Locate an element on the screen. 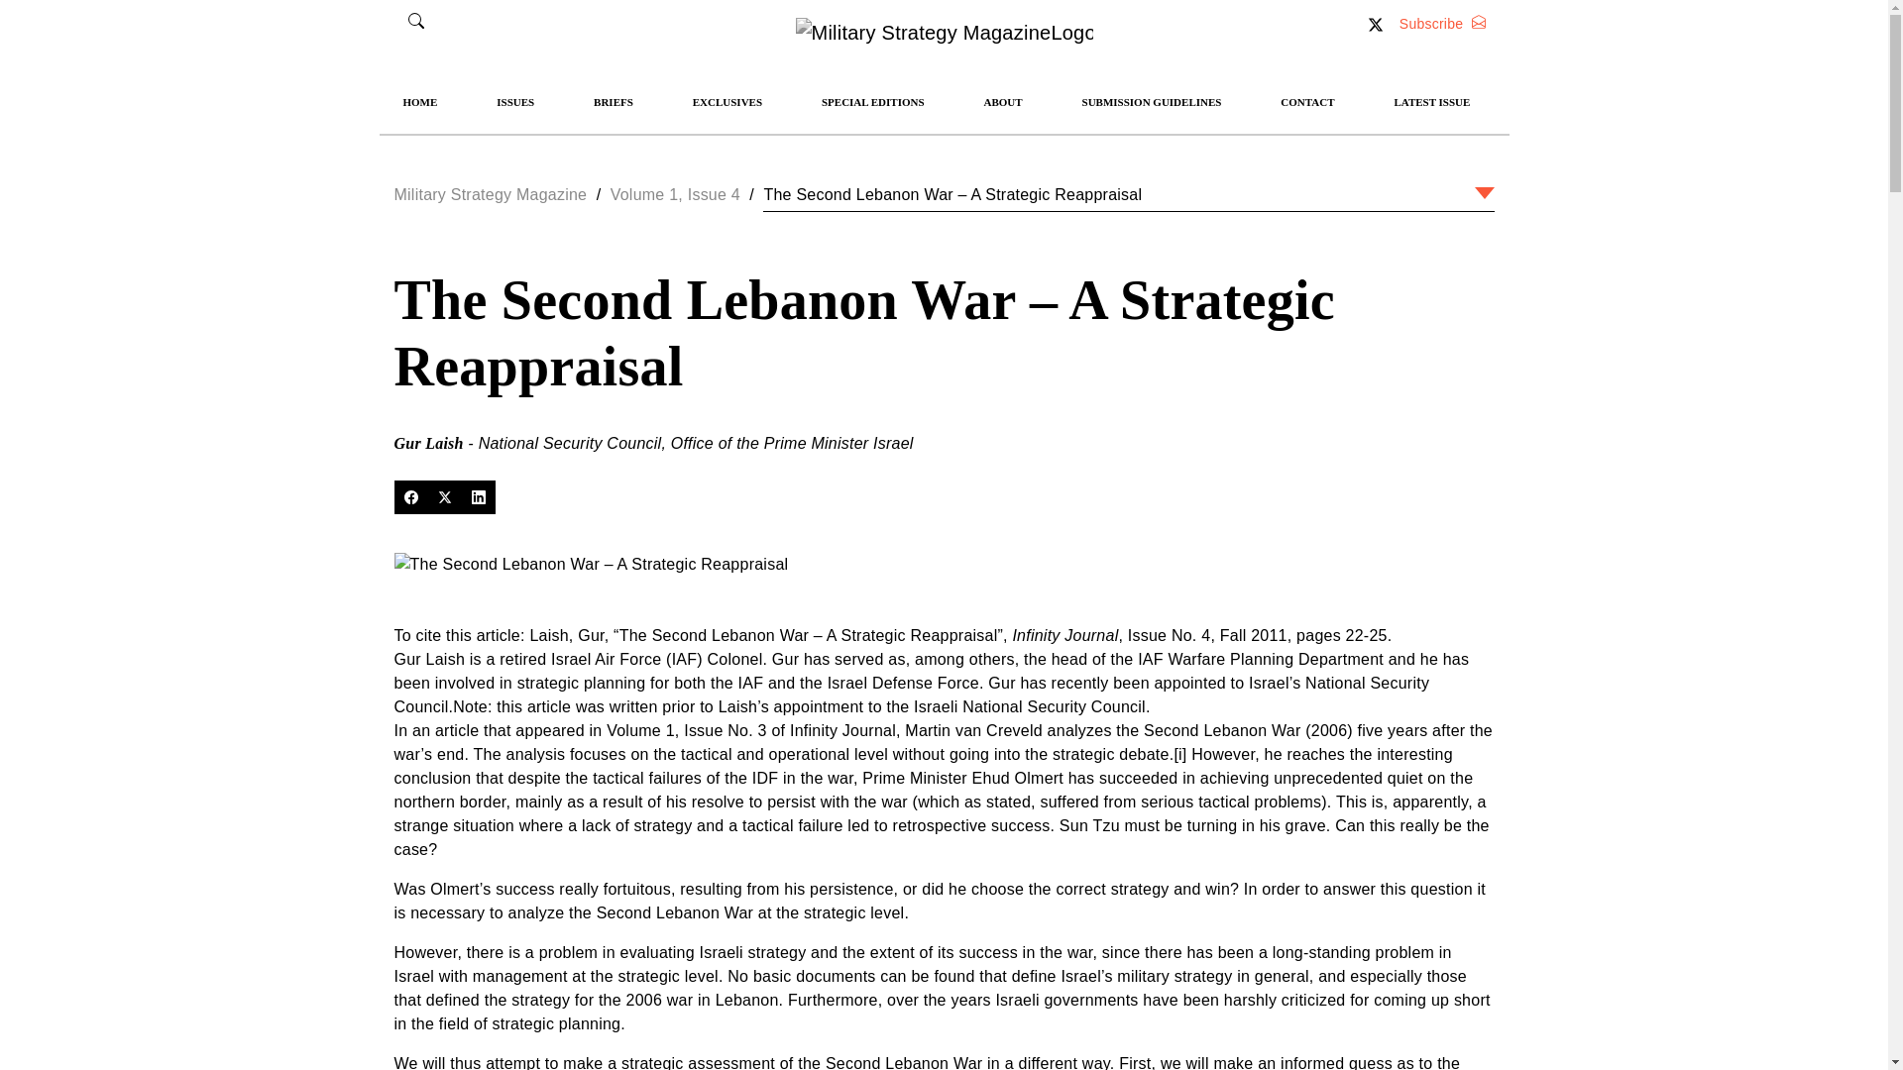 The width and height of the screenshot is (1903, 1070). HOME is located at coordinates (419, 101).